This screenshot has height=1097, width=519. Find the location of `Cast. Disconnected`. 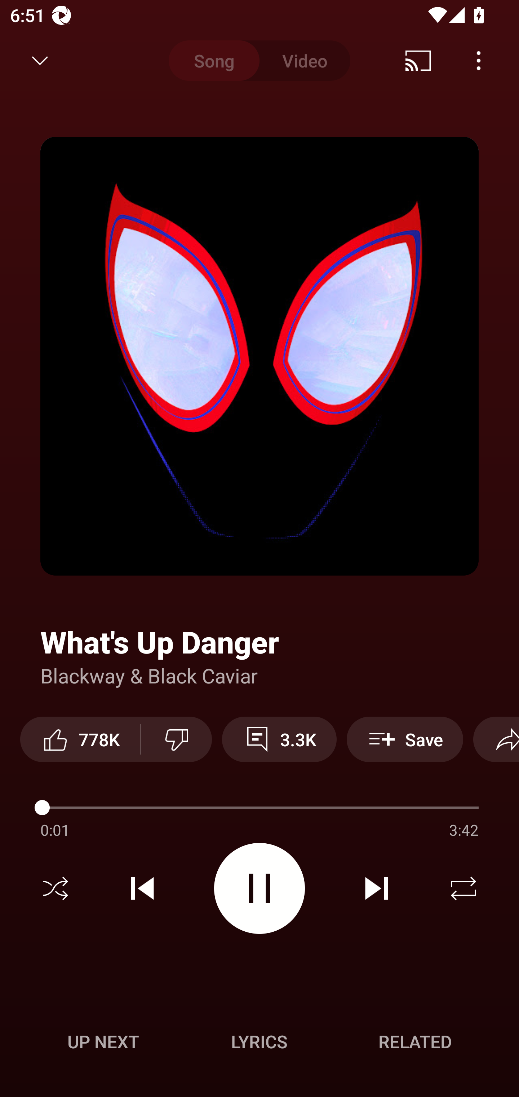

Cast. Disconnected is located at coordinates (418, 61).